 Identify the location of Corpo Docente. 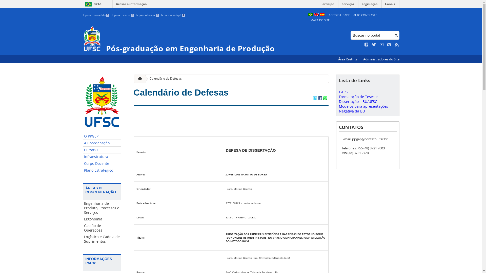
(102, 164).